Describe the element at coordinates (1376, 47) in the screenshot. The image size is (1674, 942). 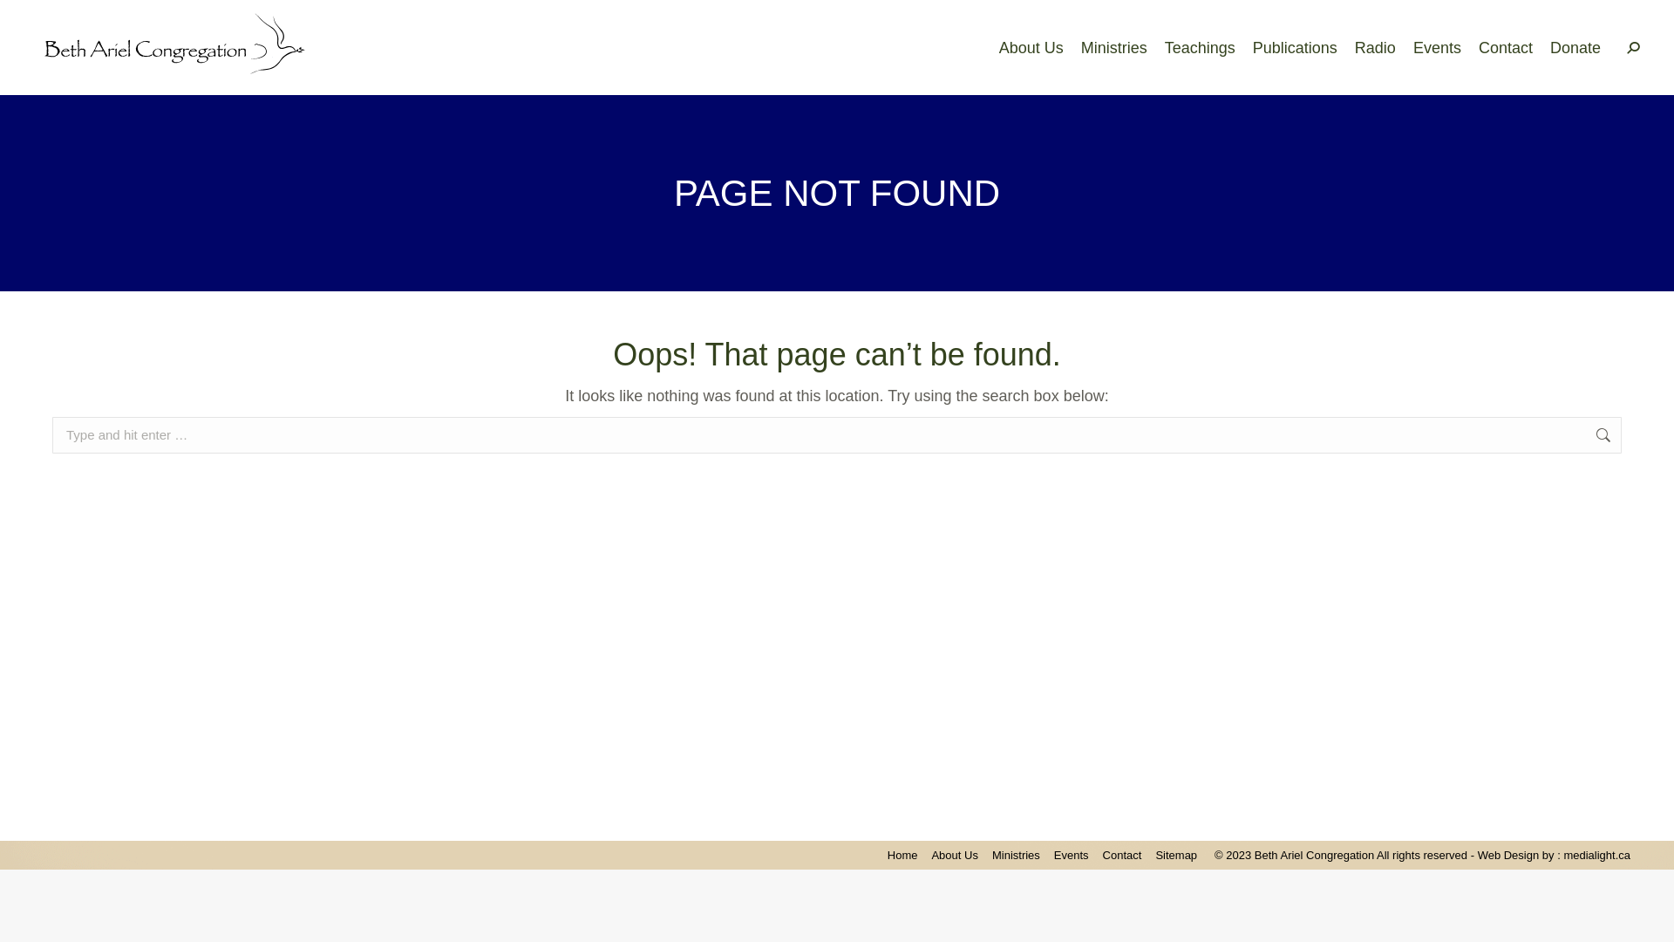
I see `Radio` at that location.